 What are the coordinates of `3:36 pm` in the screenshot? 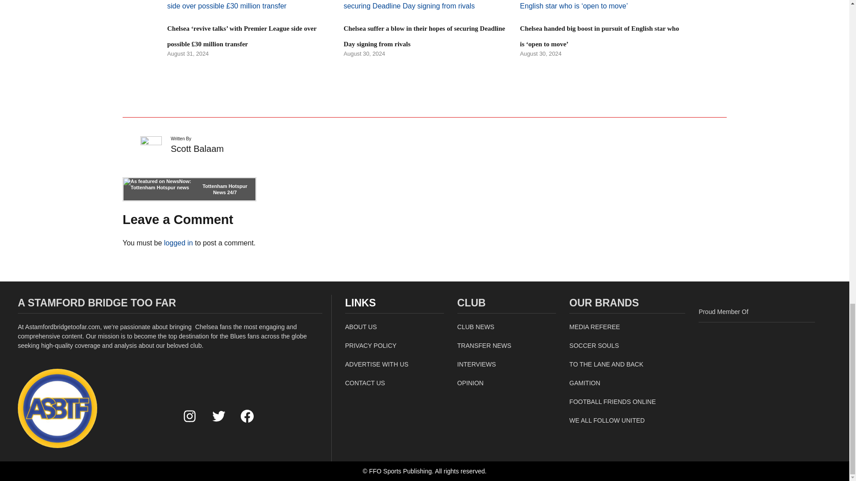 It's located at (540, 53).